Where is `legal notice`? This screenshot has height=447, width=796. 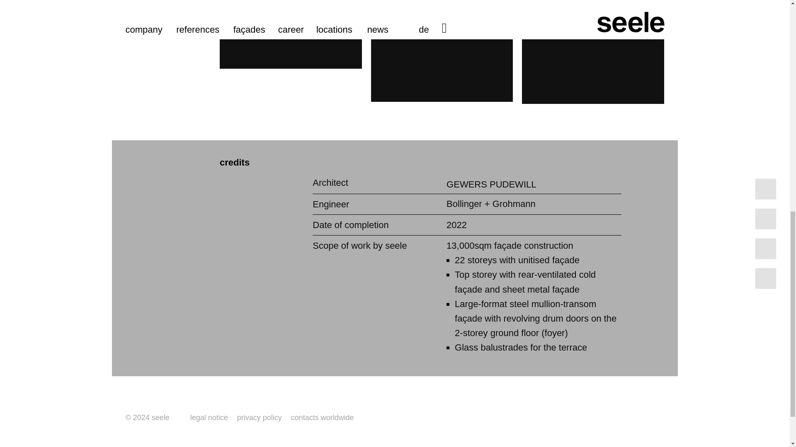 legal notice is located at coordinates (209, 417).